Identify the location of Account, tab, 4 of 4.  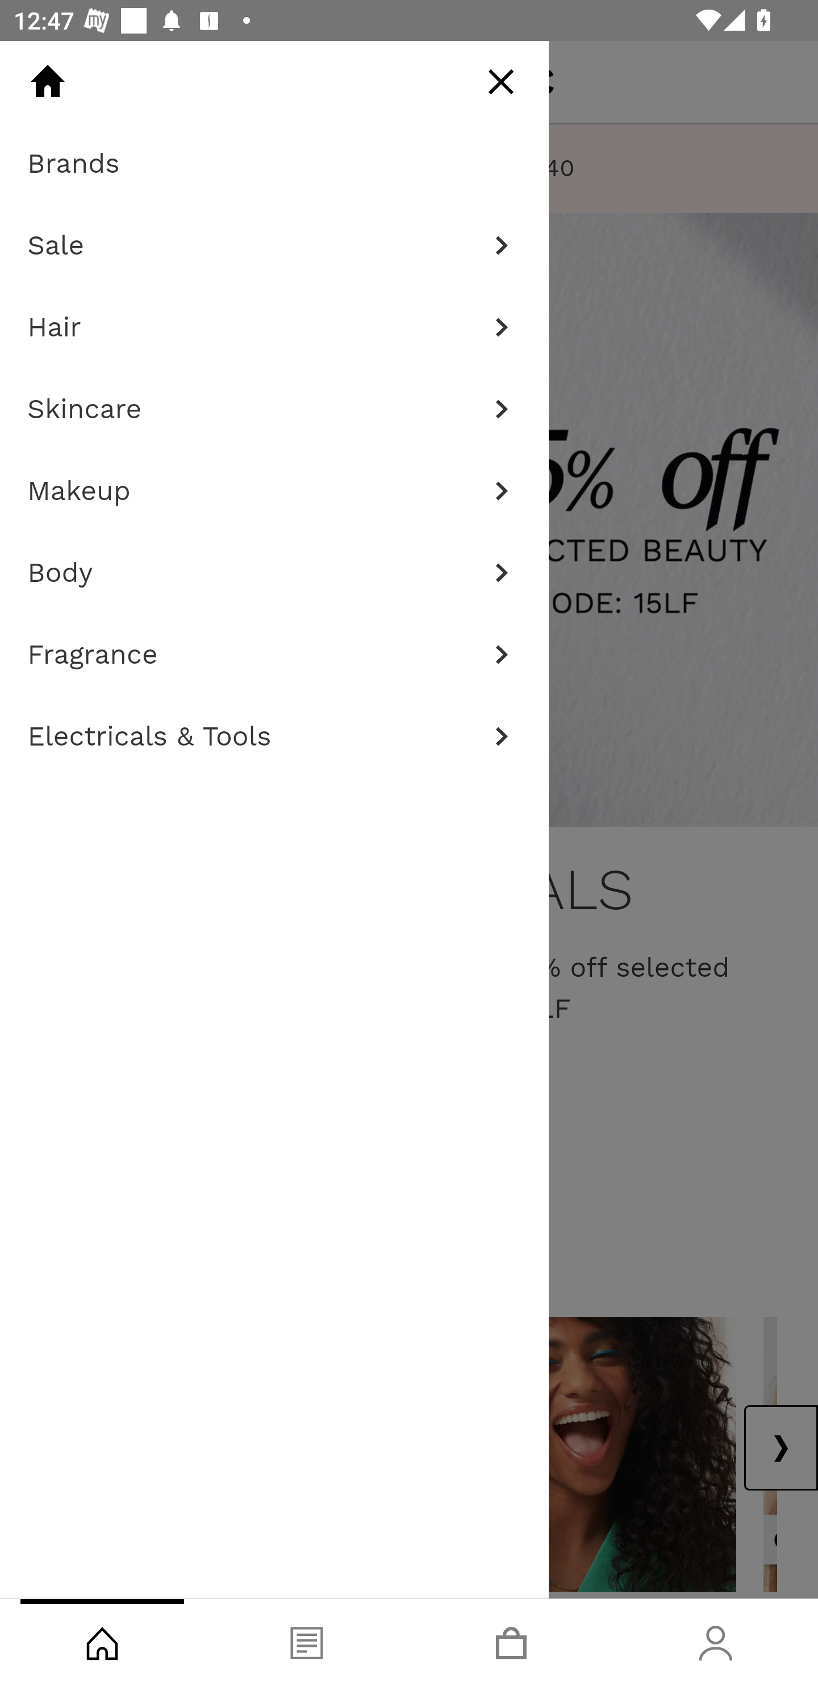
(716, 1641).